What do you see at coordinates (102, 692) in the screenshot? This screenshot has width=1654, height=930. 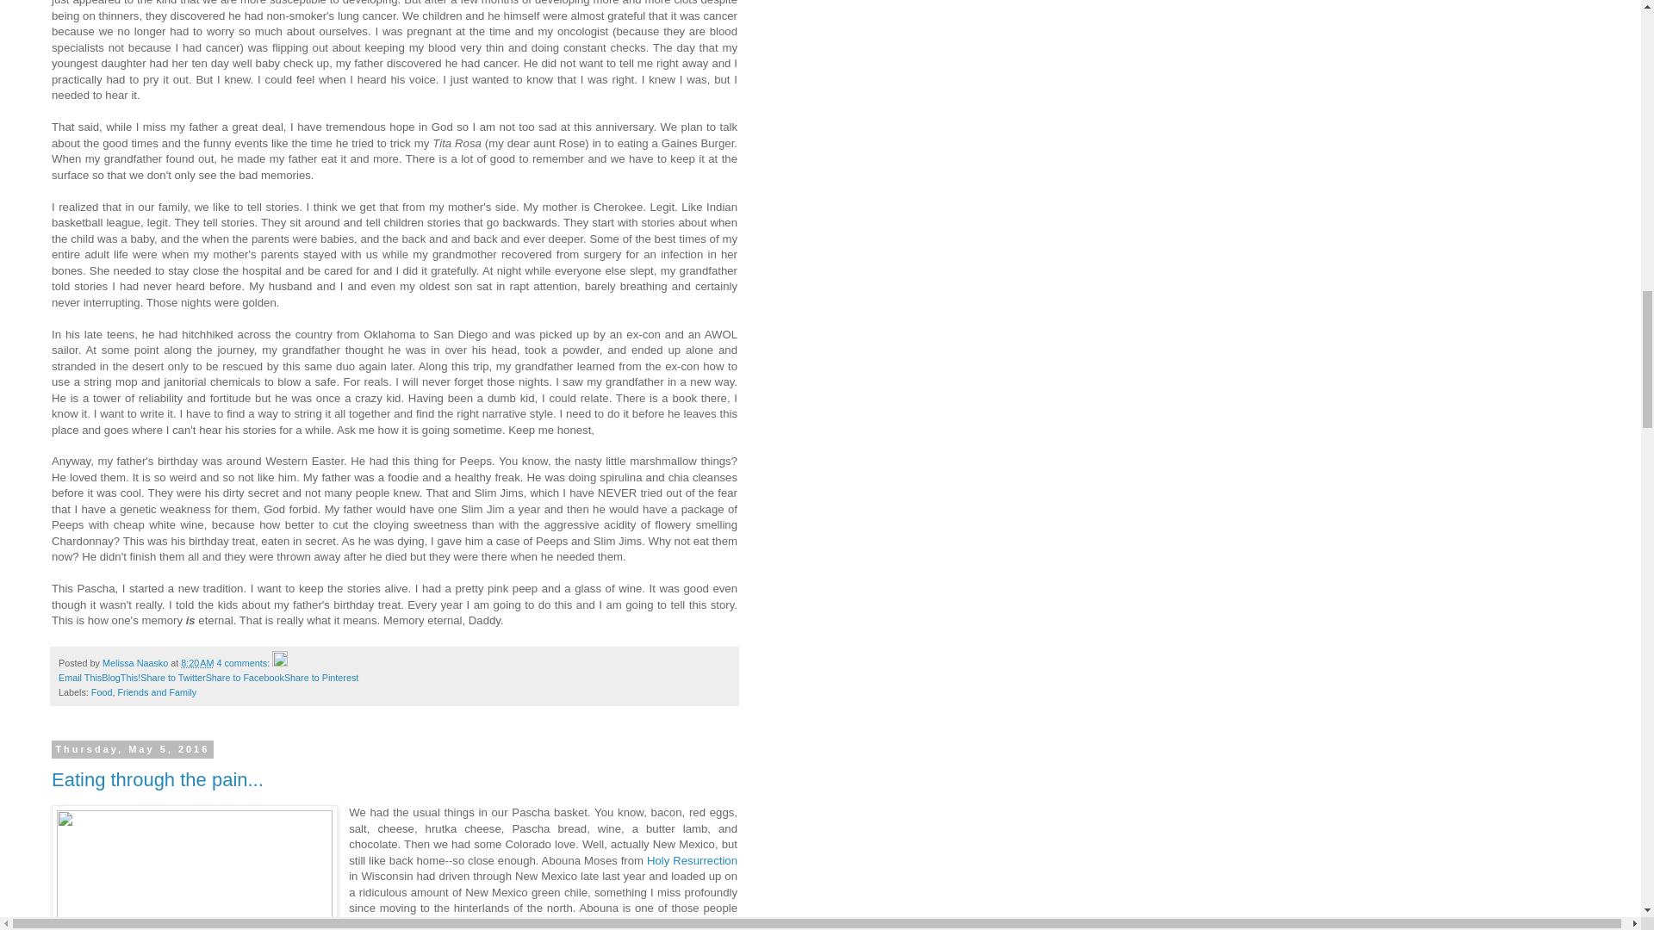 I see `Food` at bounding box center [102, 692].